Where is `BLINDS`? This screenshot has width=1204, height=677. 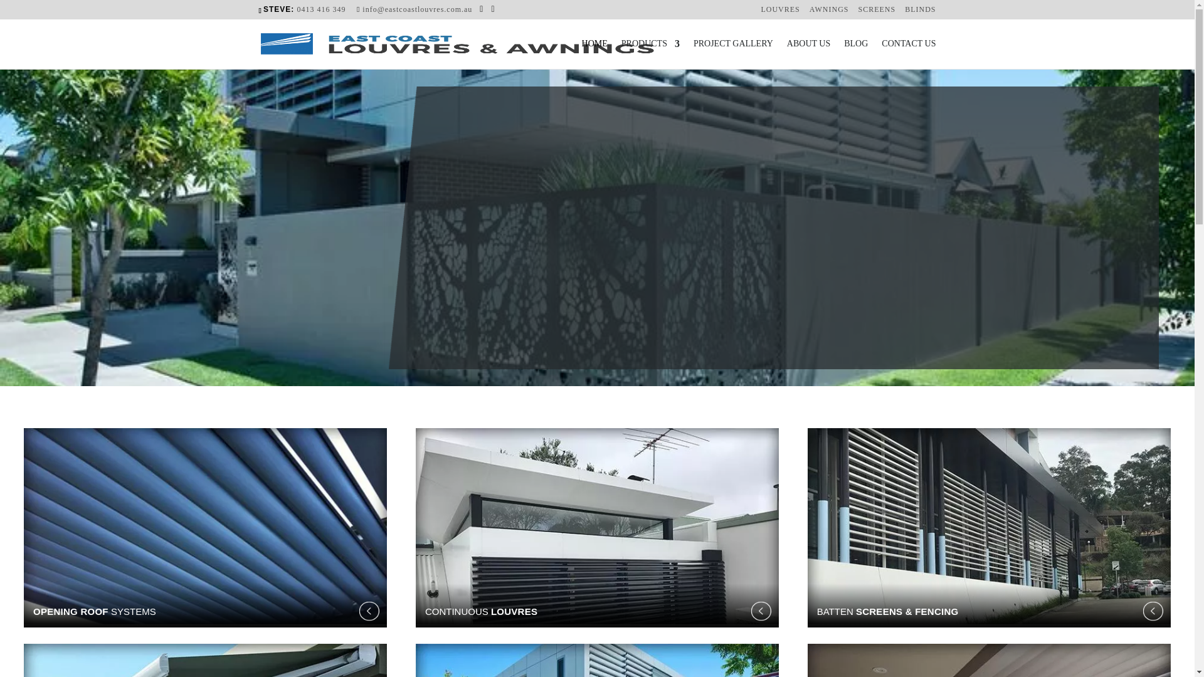
BLINDS is located at coordinates (921, 13).